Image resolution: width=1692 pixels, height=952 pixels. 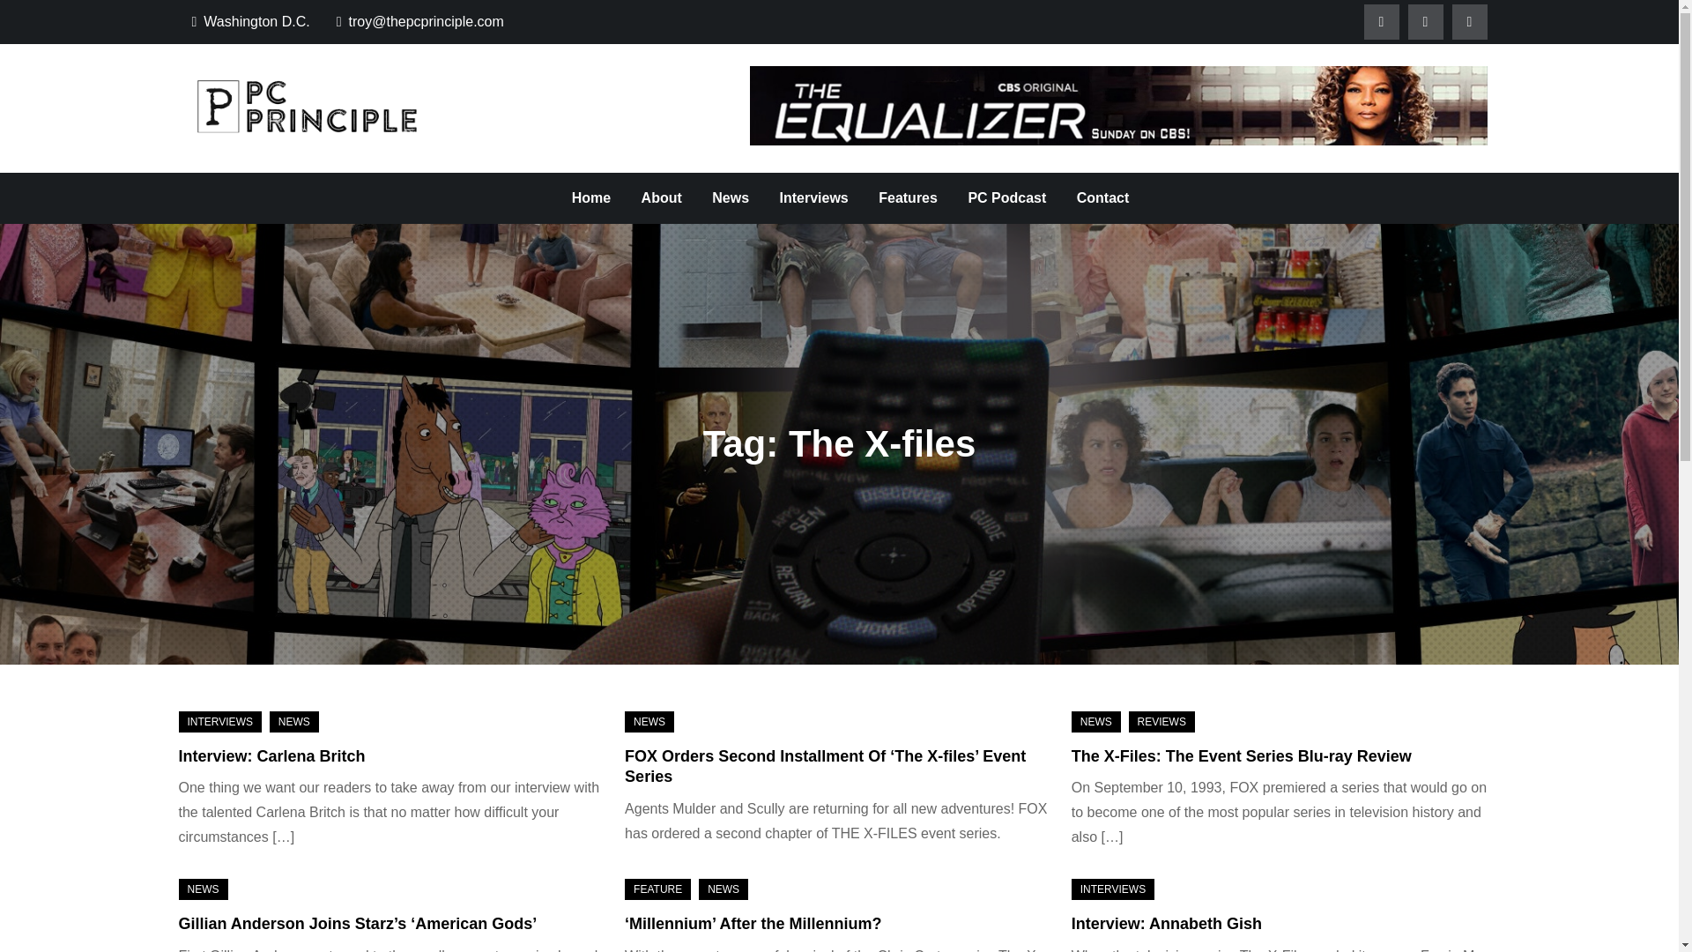 I want to click on NEWS, so click(x=294, y=721).